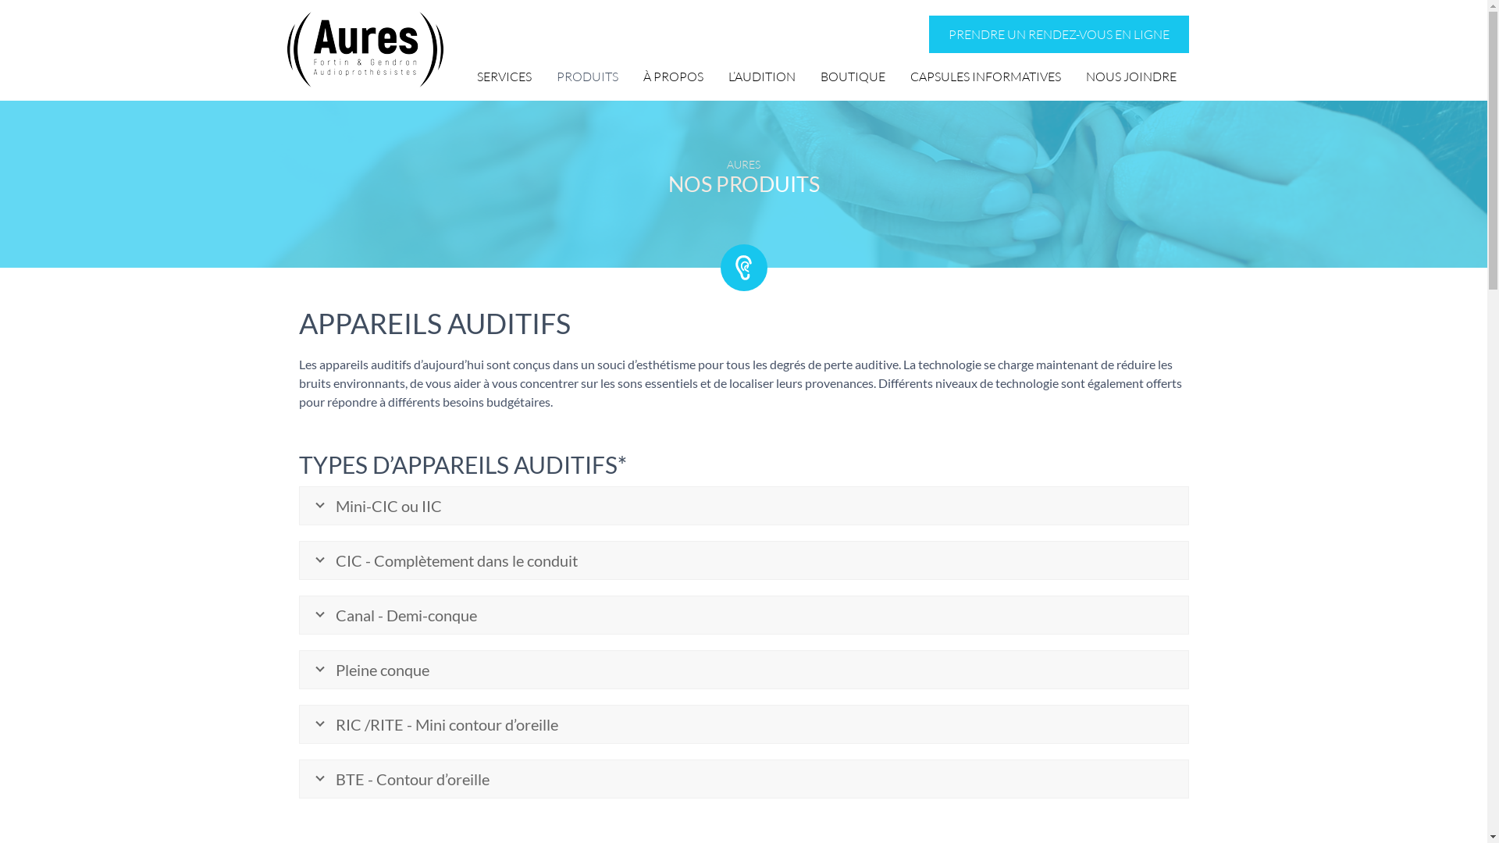 The height and width of the screenshot is (843, 1499). I want to click on PRENDRE UN RENDEZ-VOUS EN LIGNE, so click(1059, 34).